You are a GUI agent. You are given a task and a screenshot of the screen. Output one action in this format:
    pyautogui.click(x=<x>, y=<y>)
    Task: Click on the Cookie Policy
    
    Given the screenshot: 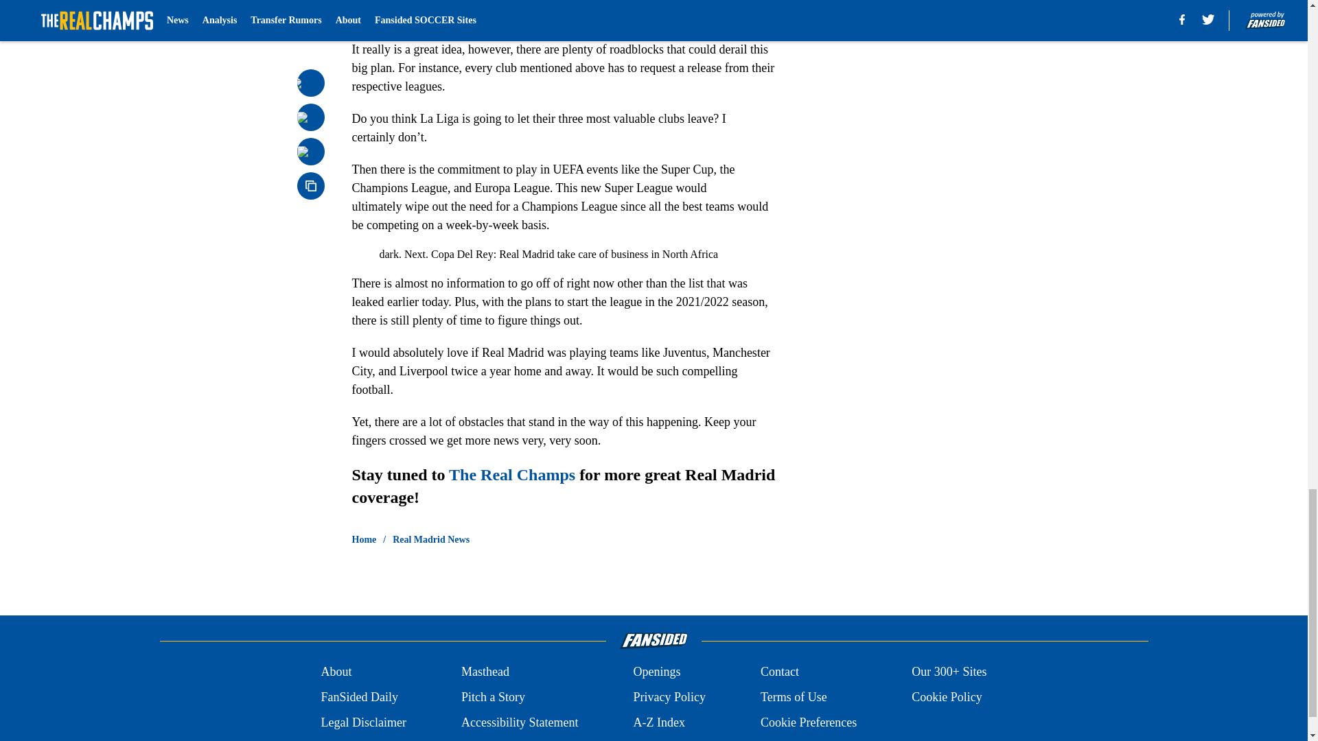 What is the action you would take?
    pyautogui.click(x=947, y=697)
    